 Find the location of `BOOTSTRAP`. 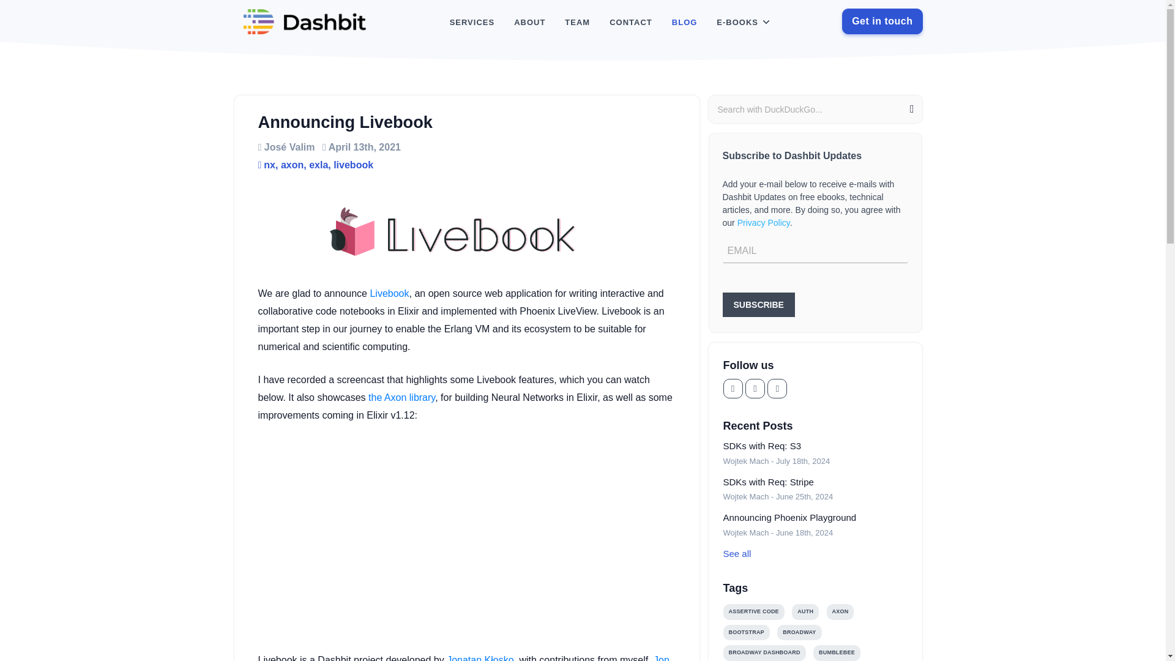

BOOTSTRAP is located at coordinates (747, 632).